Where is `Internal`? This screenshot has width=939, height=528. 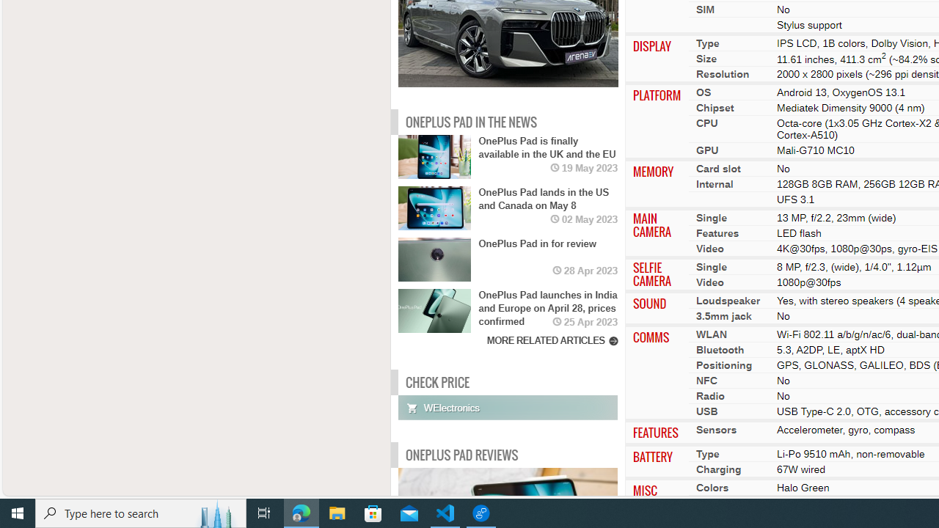
Internal is located at coordinates (715, 184).